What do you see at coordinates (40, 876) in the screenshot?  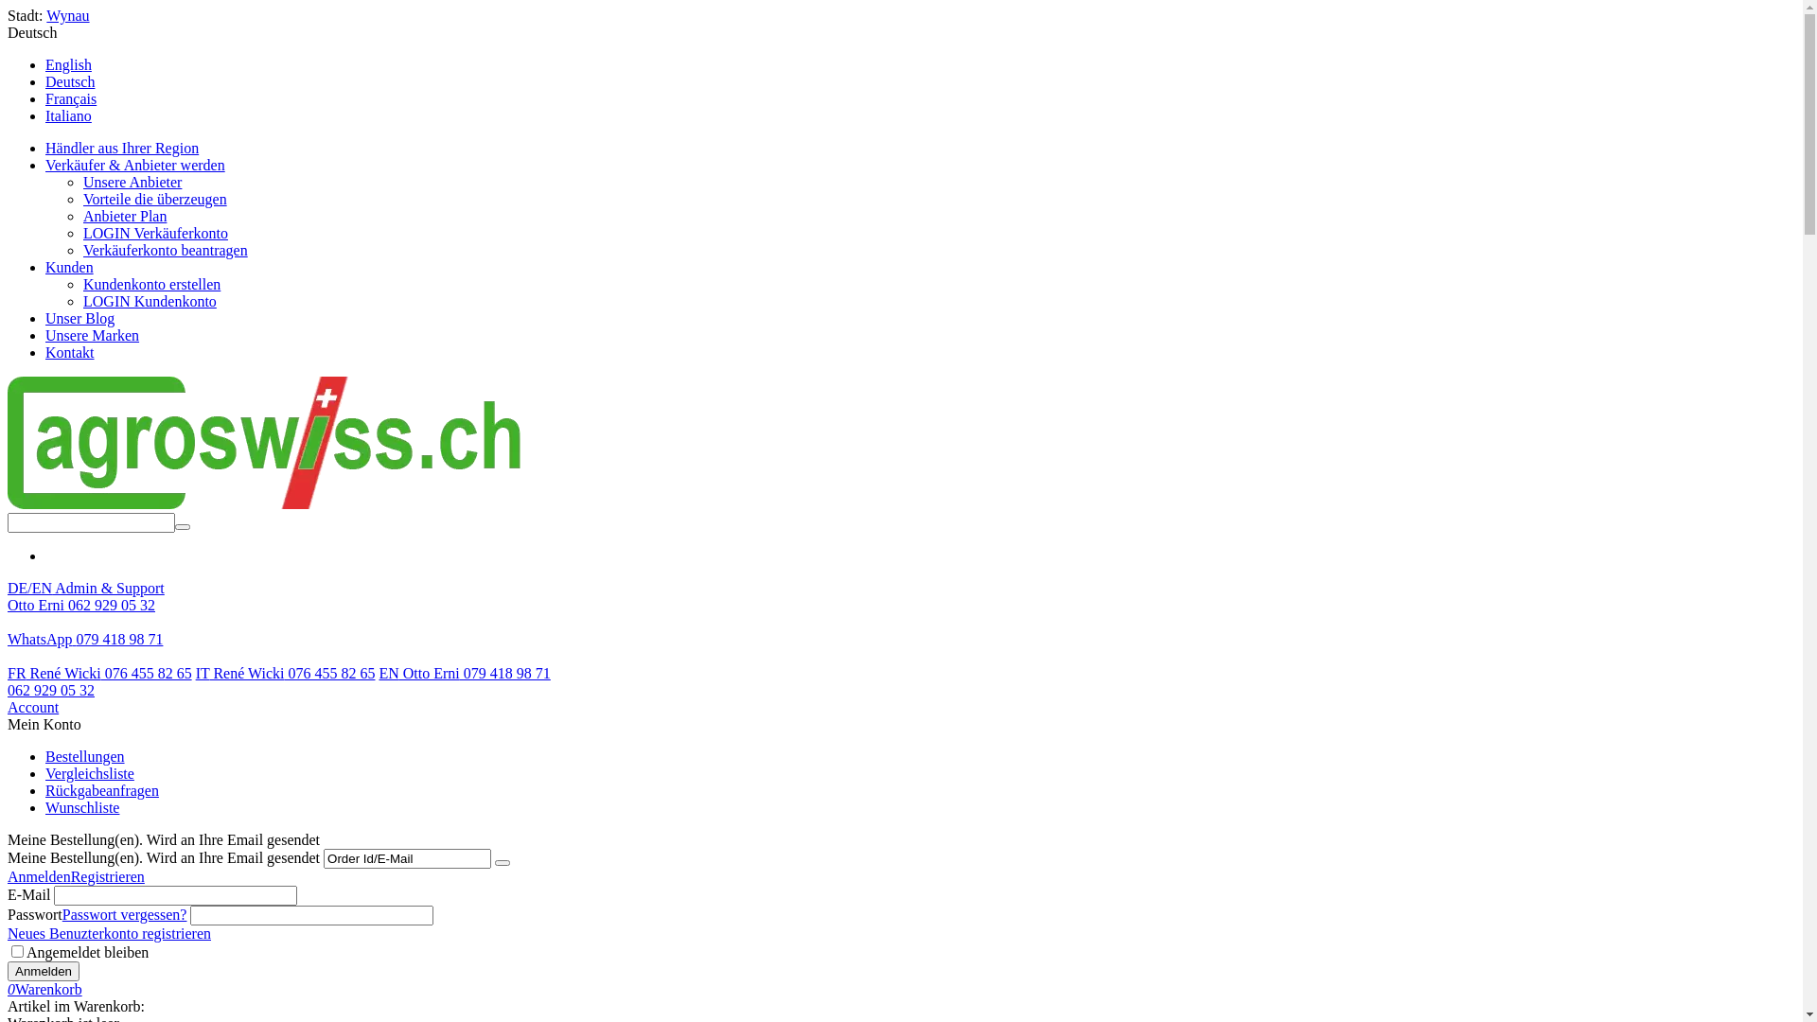 I see `Anmelden` at bounding box center [40, 876].